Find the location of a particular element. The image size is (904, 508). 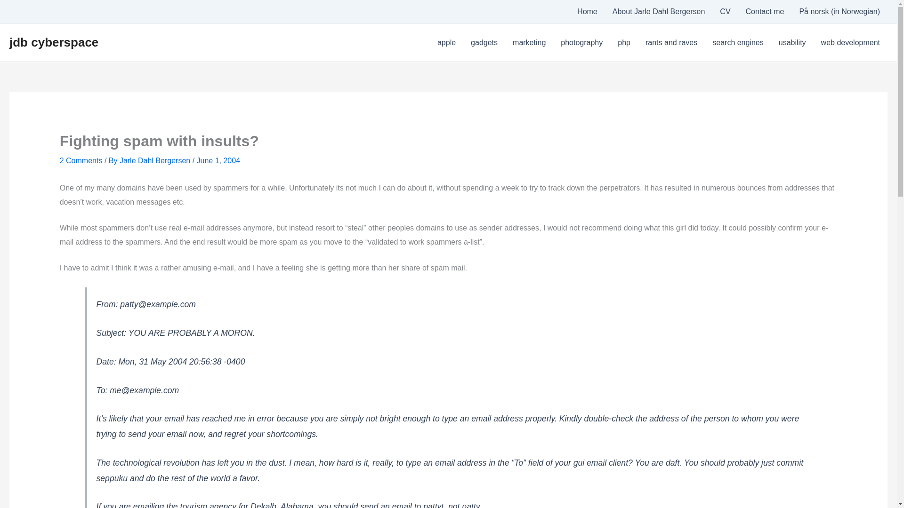

photography is located at coordinates (582, 42).